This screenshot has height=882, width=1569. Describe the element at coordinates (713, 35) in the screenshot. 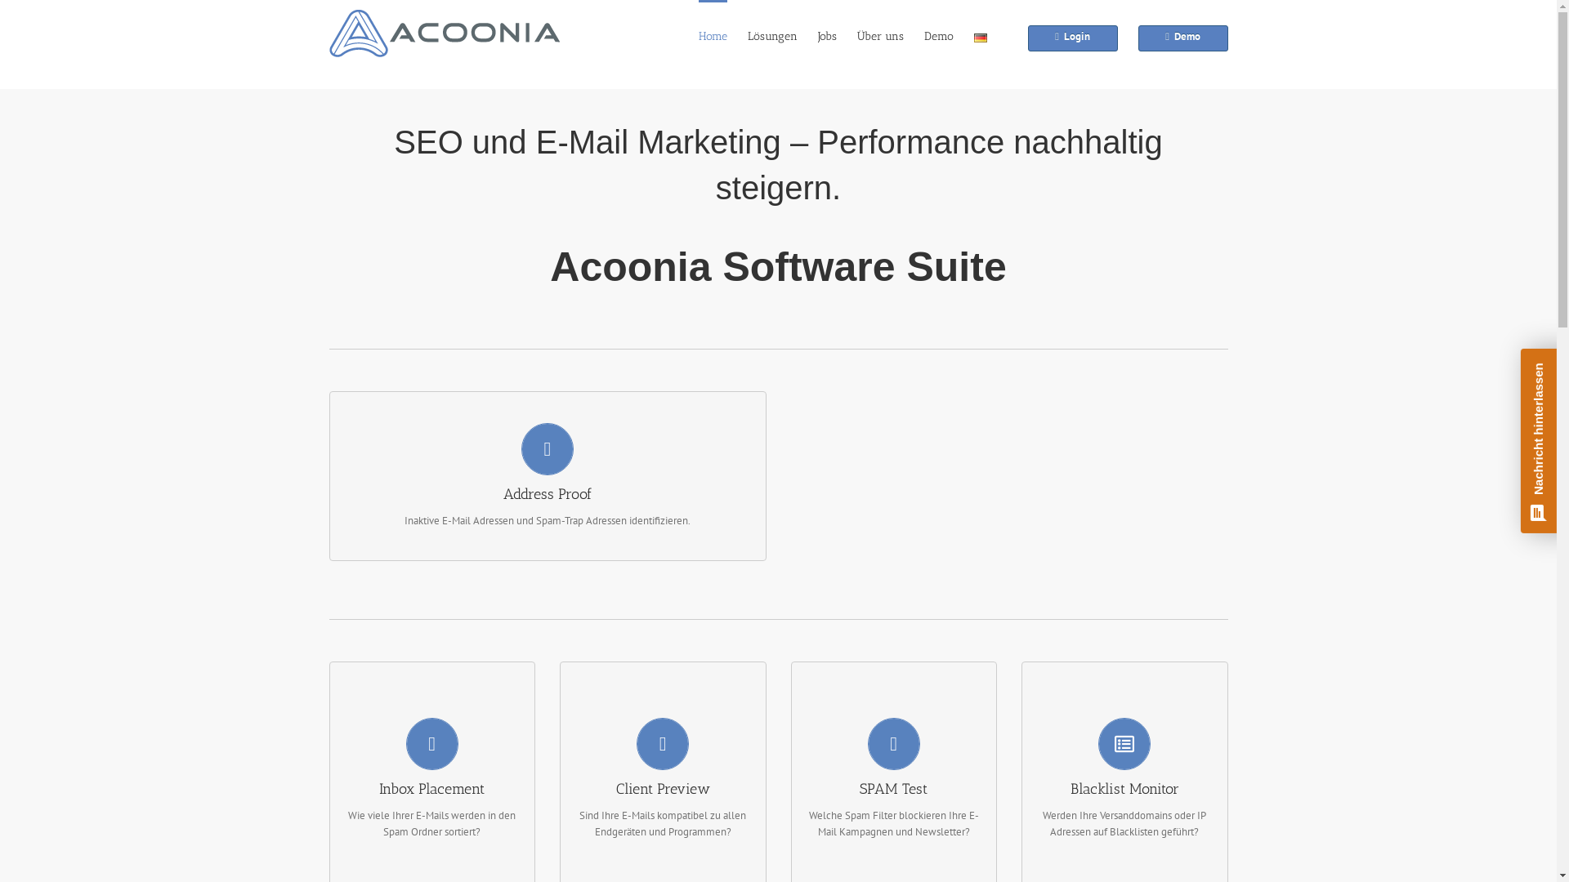

I see `Home` at that location.